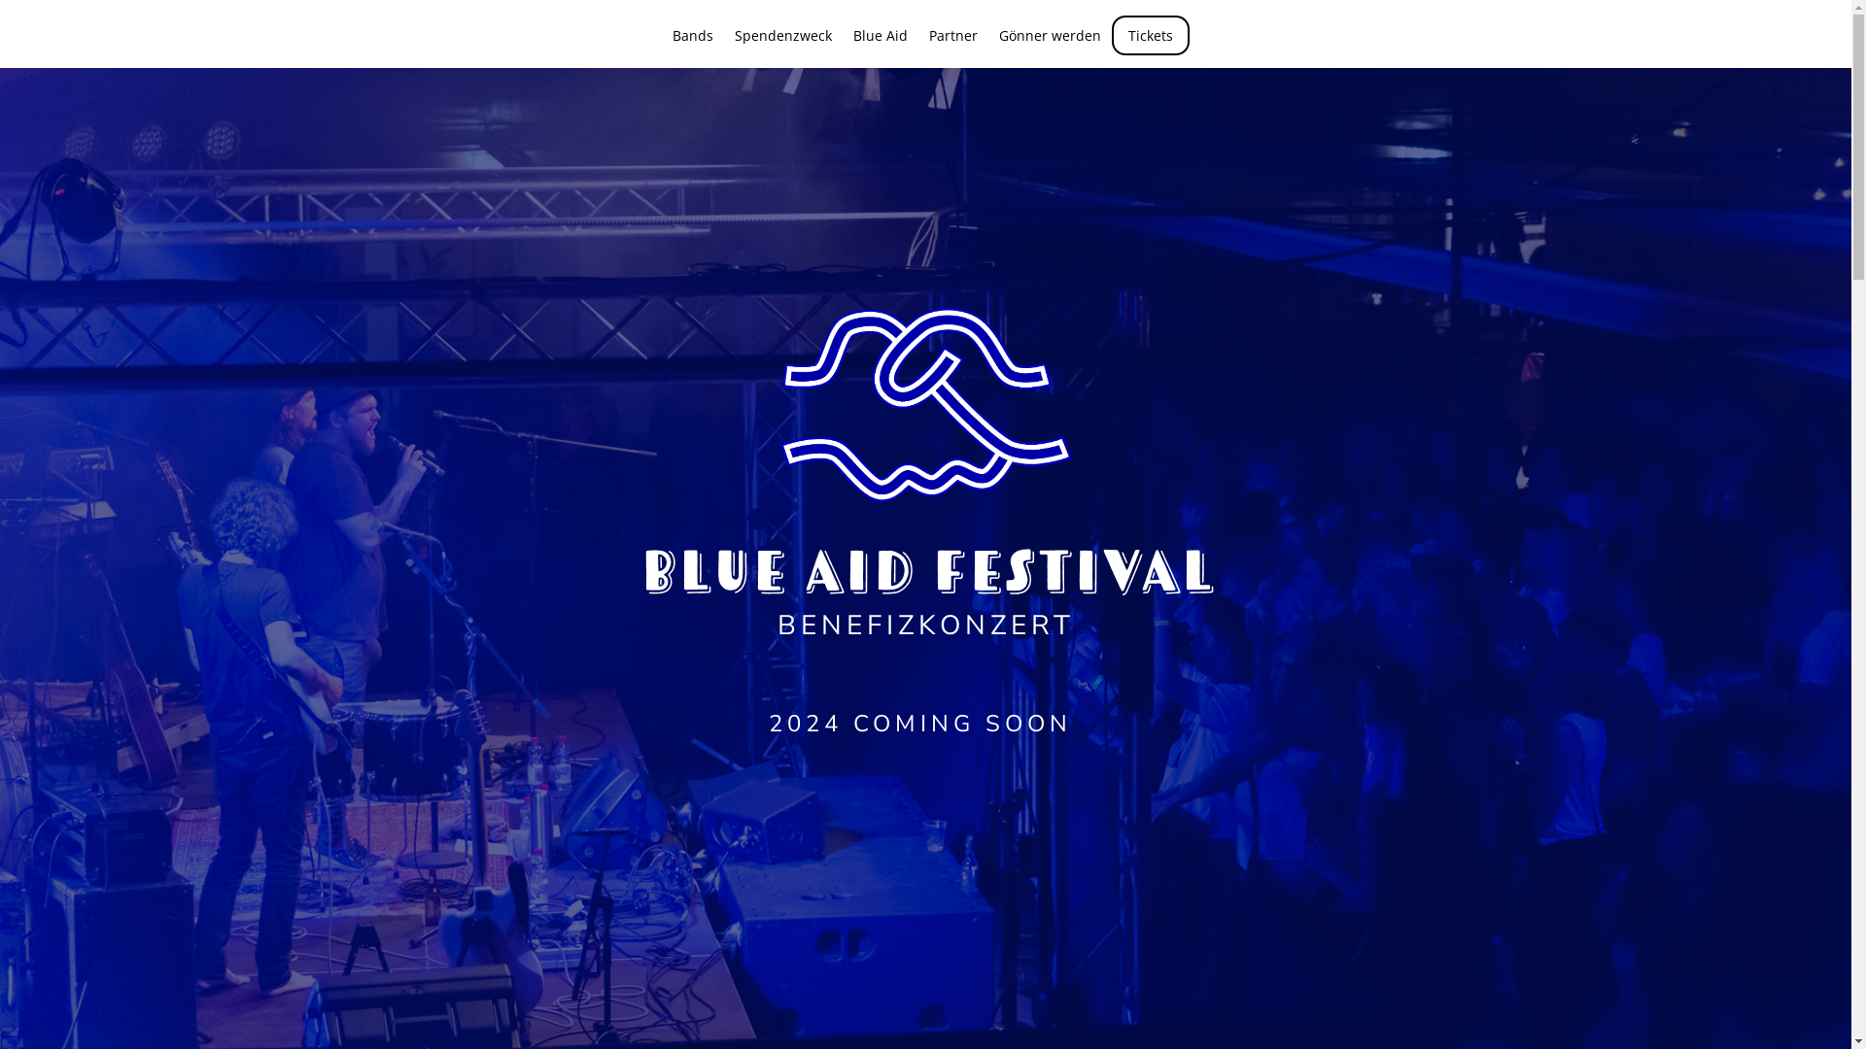 The image size is (1866, 1049). What do you see at coordinates (1151, 35) in the screenshot?
I see `Tickets` at bounding box center [1151, 35].